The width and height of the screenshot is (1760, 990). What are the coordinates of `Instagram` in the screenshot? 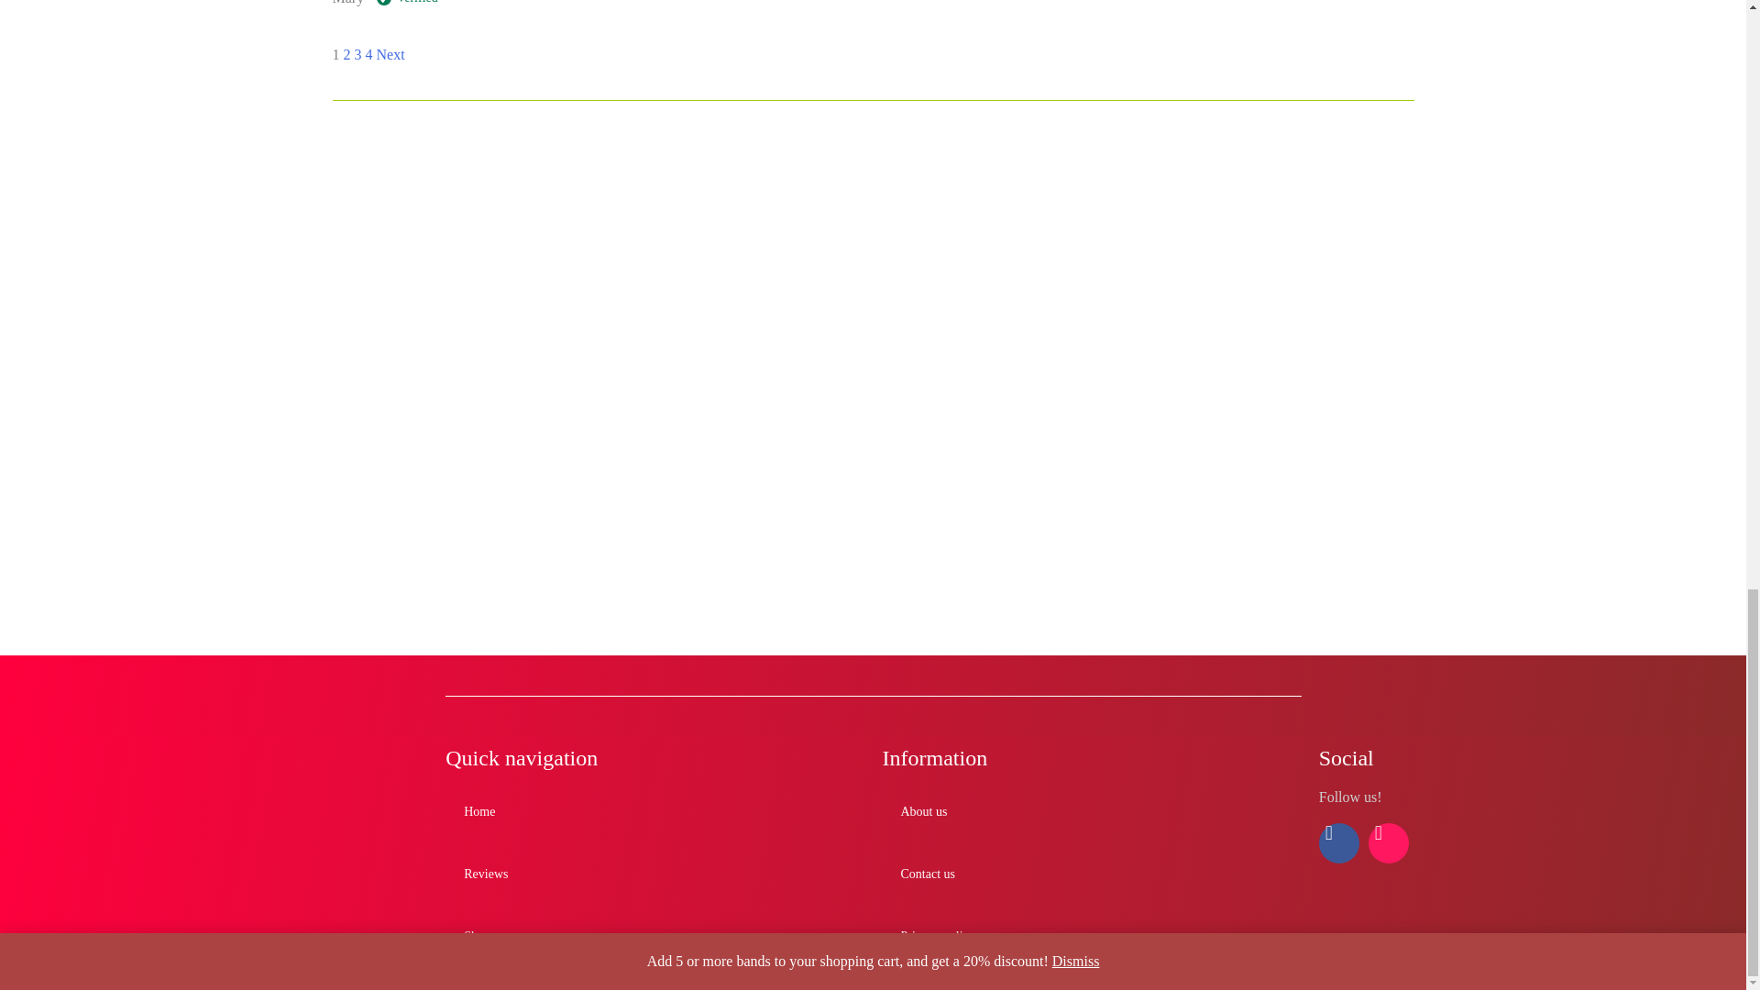 It's located at (1389, 842).